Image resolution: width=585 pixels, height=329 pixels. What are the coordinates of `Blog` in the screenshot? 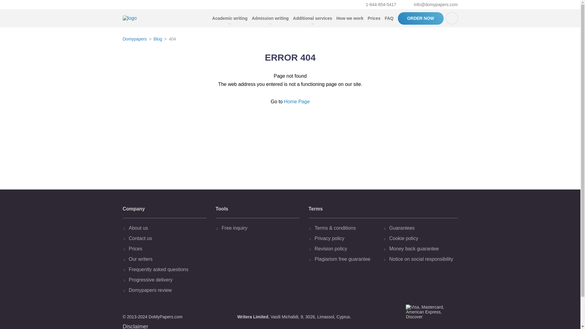 It's located at (158, 39).